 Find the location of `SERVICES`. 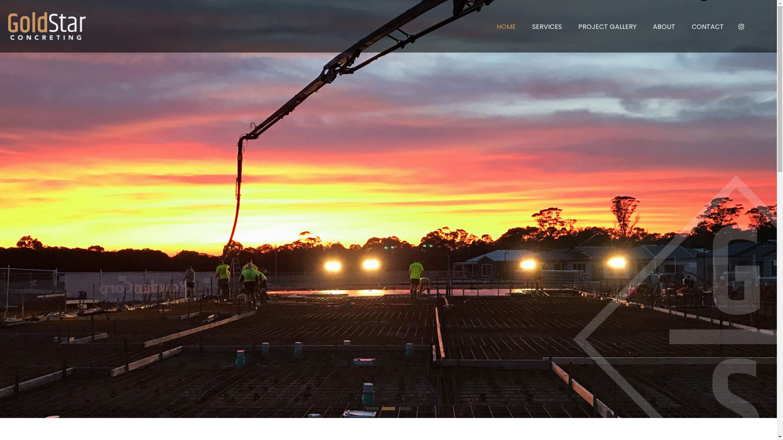

SERVICES is located at coordinates (547, 27).